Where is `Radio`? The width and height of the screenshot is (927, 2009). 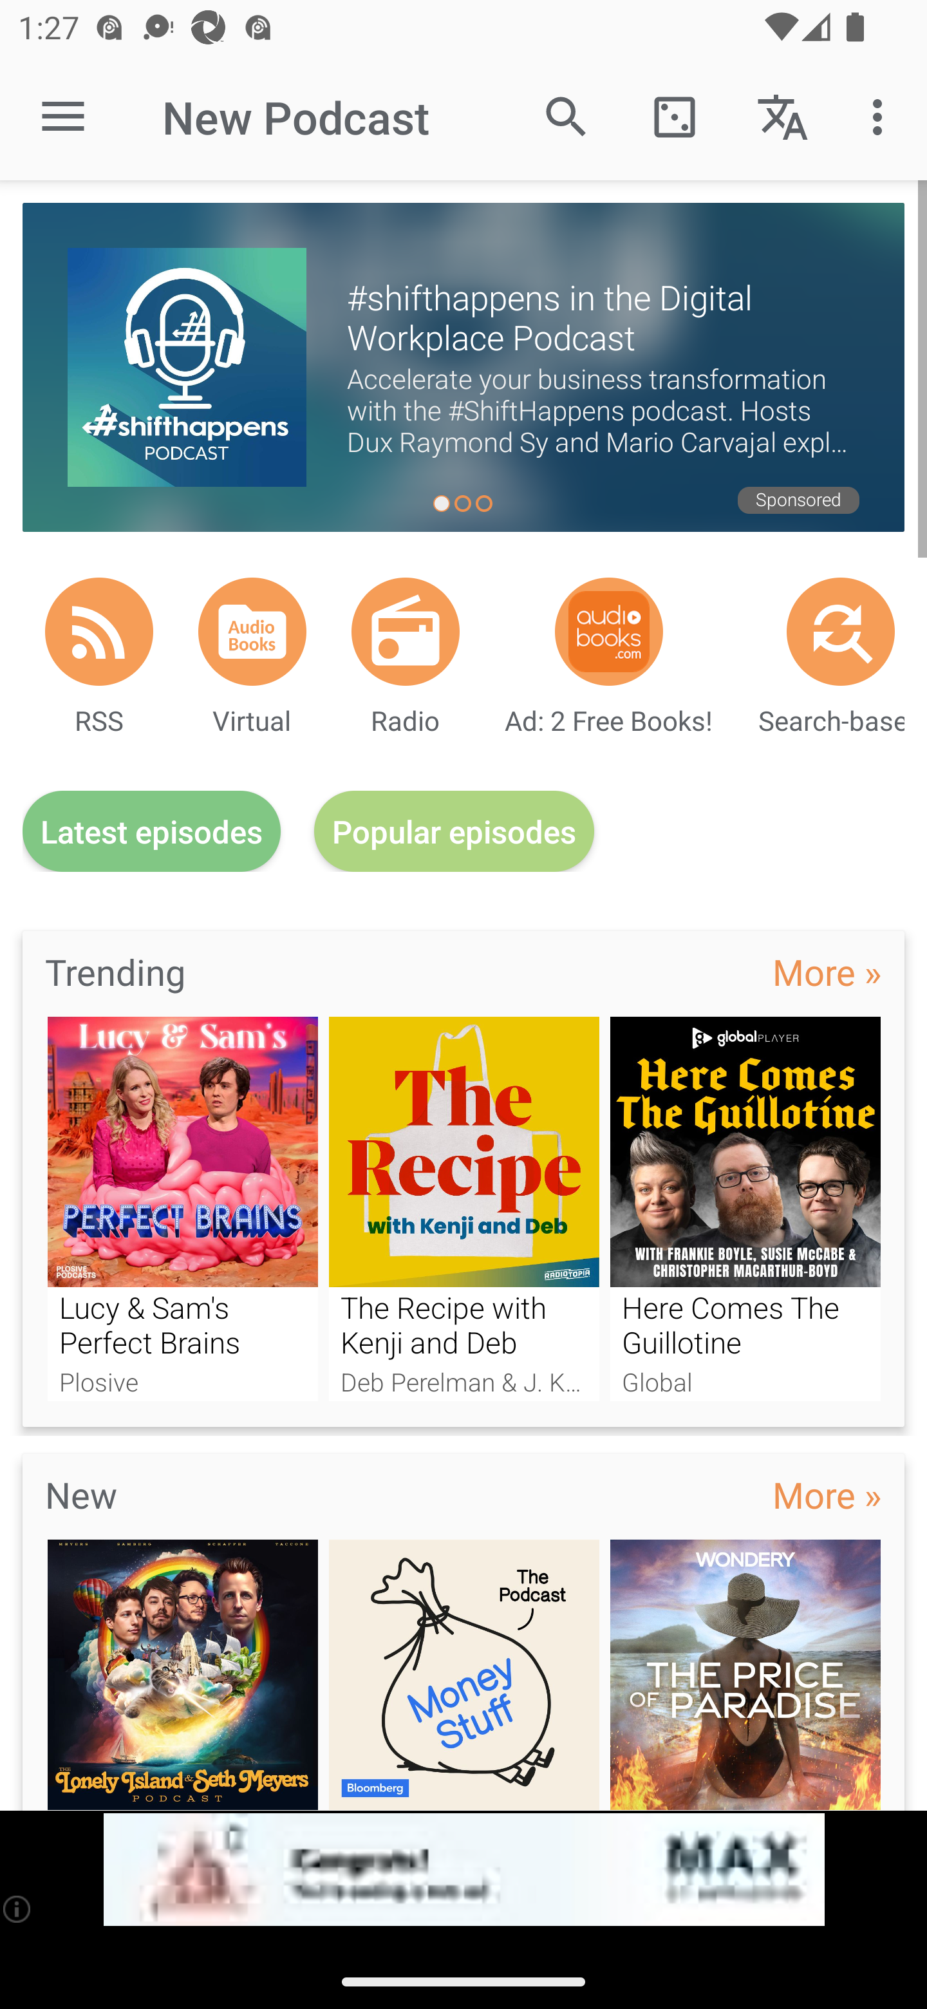
Radio is located at coordinates (406, 631).